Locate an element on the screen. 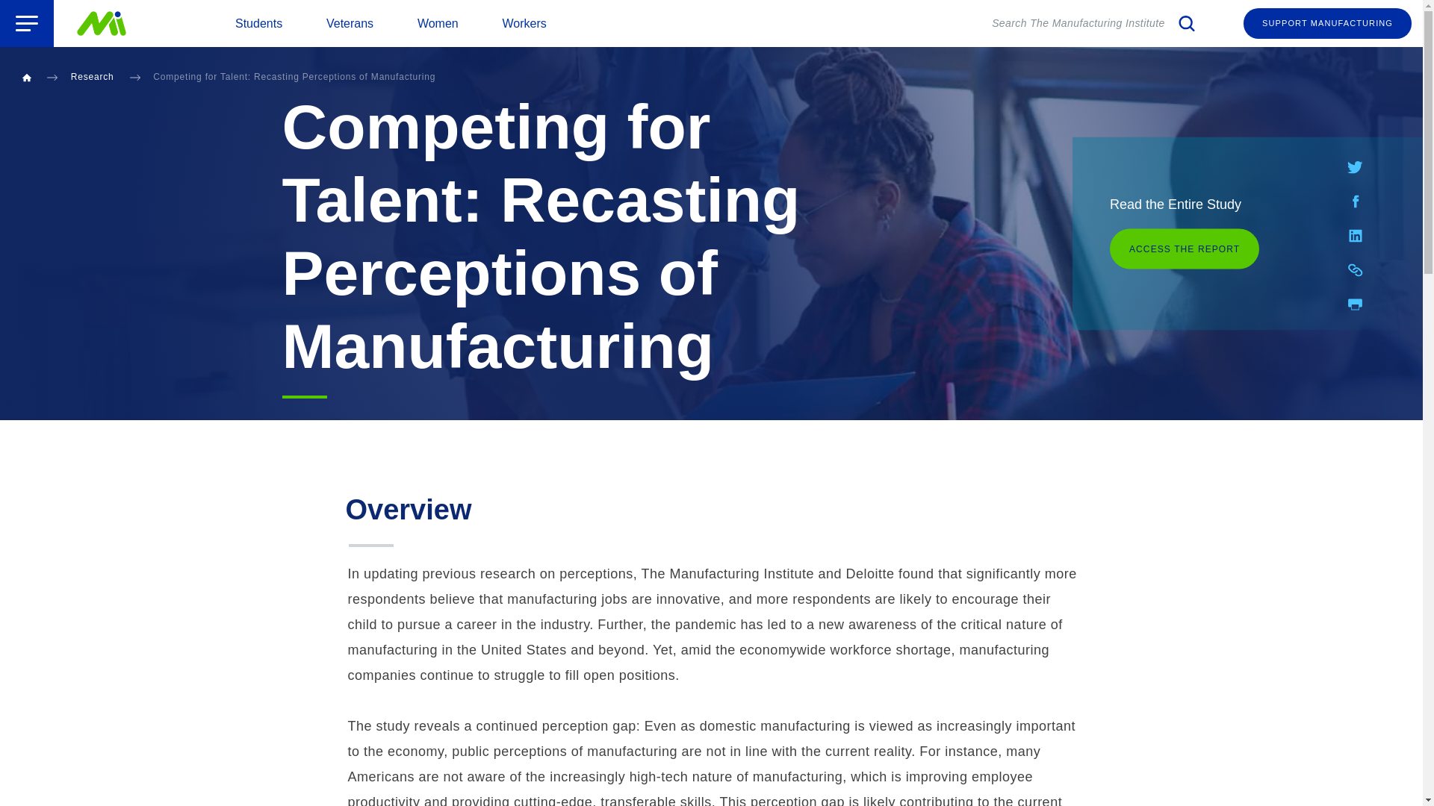 The height and width of the screenshot is (806, 1434). Research is located at coordinates (93, 77).